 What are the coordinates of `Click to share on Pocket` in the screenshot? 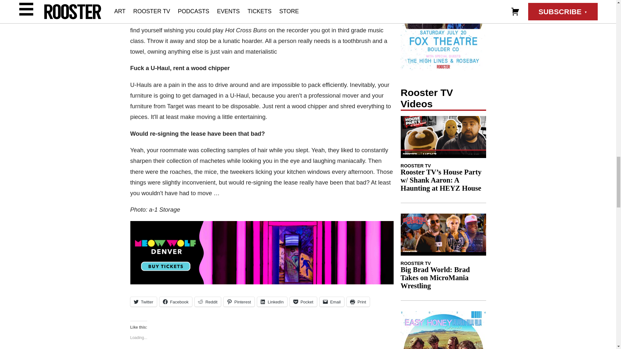 It's located at (303, 302).